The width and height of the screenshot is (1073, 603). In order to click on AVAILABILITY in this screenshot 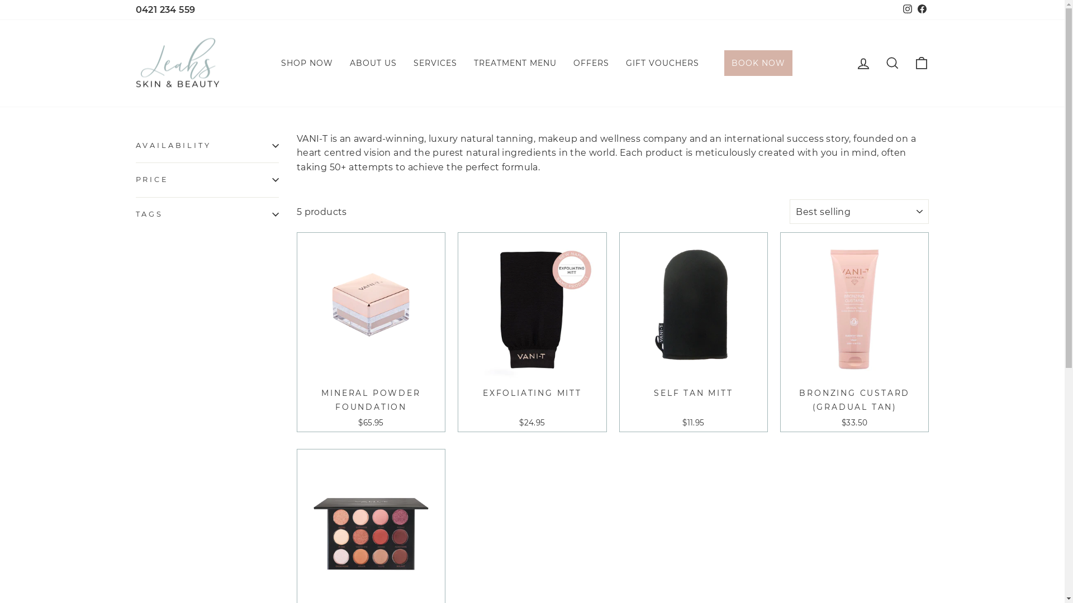, I will do `click(207, 146)`.